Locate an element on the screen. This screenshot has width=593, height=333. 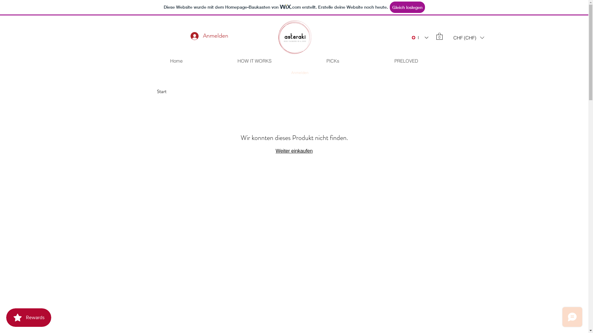
0 is located at coordinates (439, 36).